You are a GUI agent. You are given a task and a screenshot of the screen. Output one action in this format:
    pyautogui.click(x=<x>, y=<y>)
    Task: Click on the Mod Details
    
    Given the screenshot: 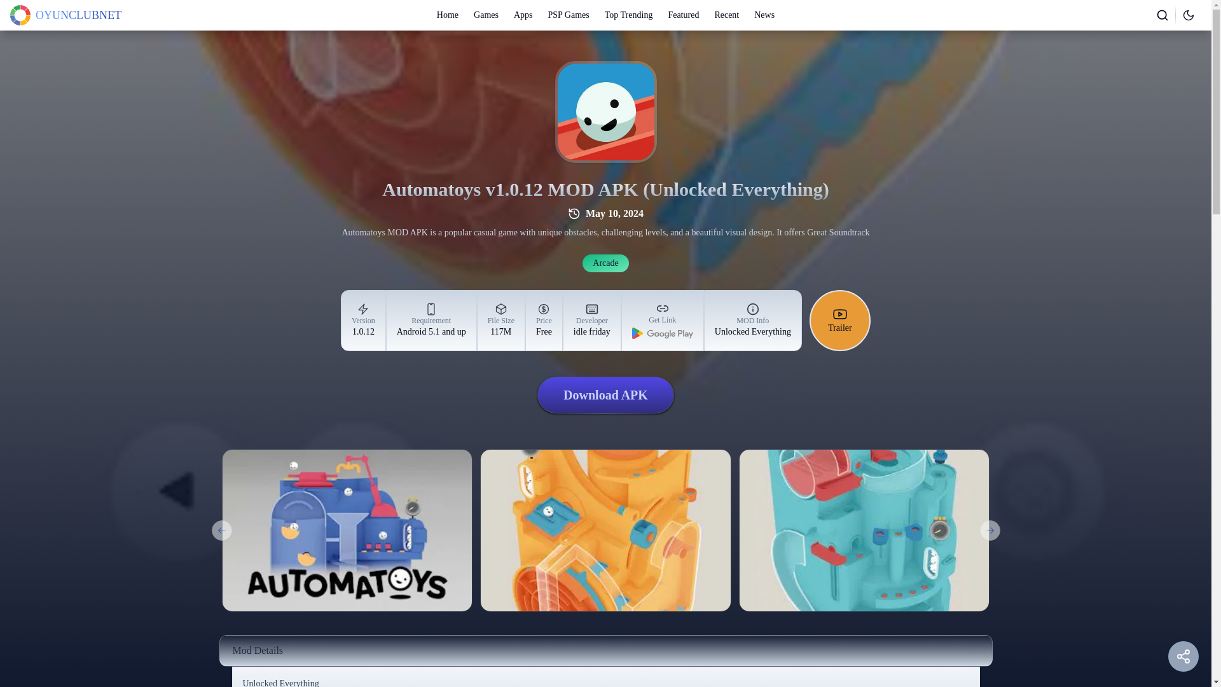 What is the action you would take?
    pyautogui.click(x=569, y=15)
    